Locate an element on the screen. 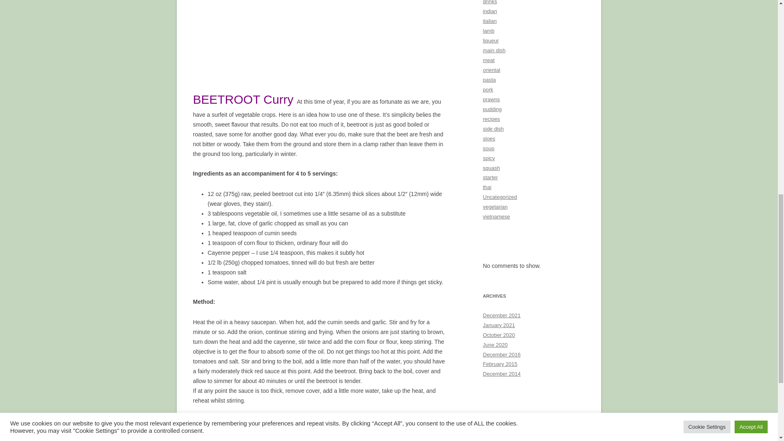  side dish is located at coordinates (342, 420).